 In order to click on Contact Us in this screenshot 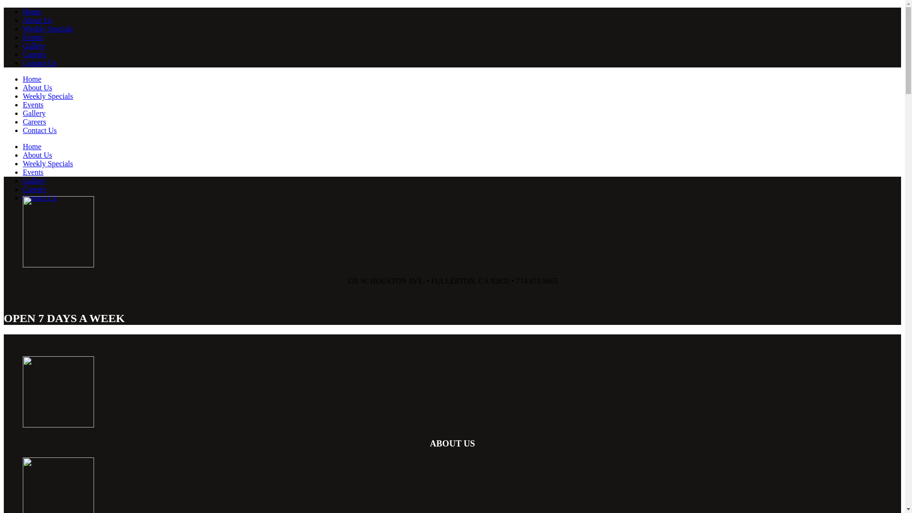, I will do `click(40, 63)`.